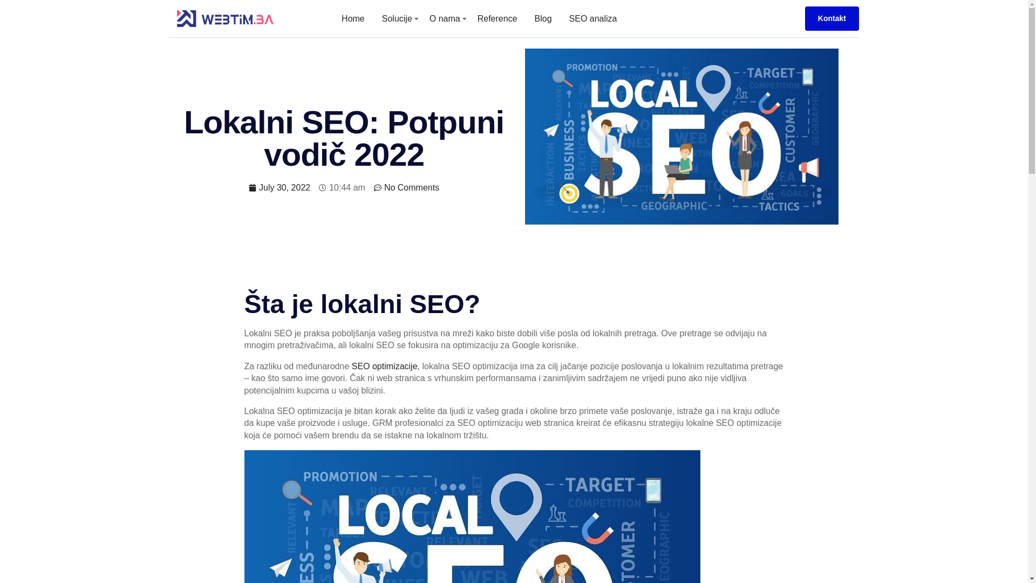 The image size is (1036, 583). What do you see at coordinates (497, 18) in the screenshot?
I see `Reference` at bounding box center [497, 18].